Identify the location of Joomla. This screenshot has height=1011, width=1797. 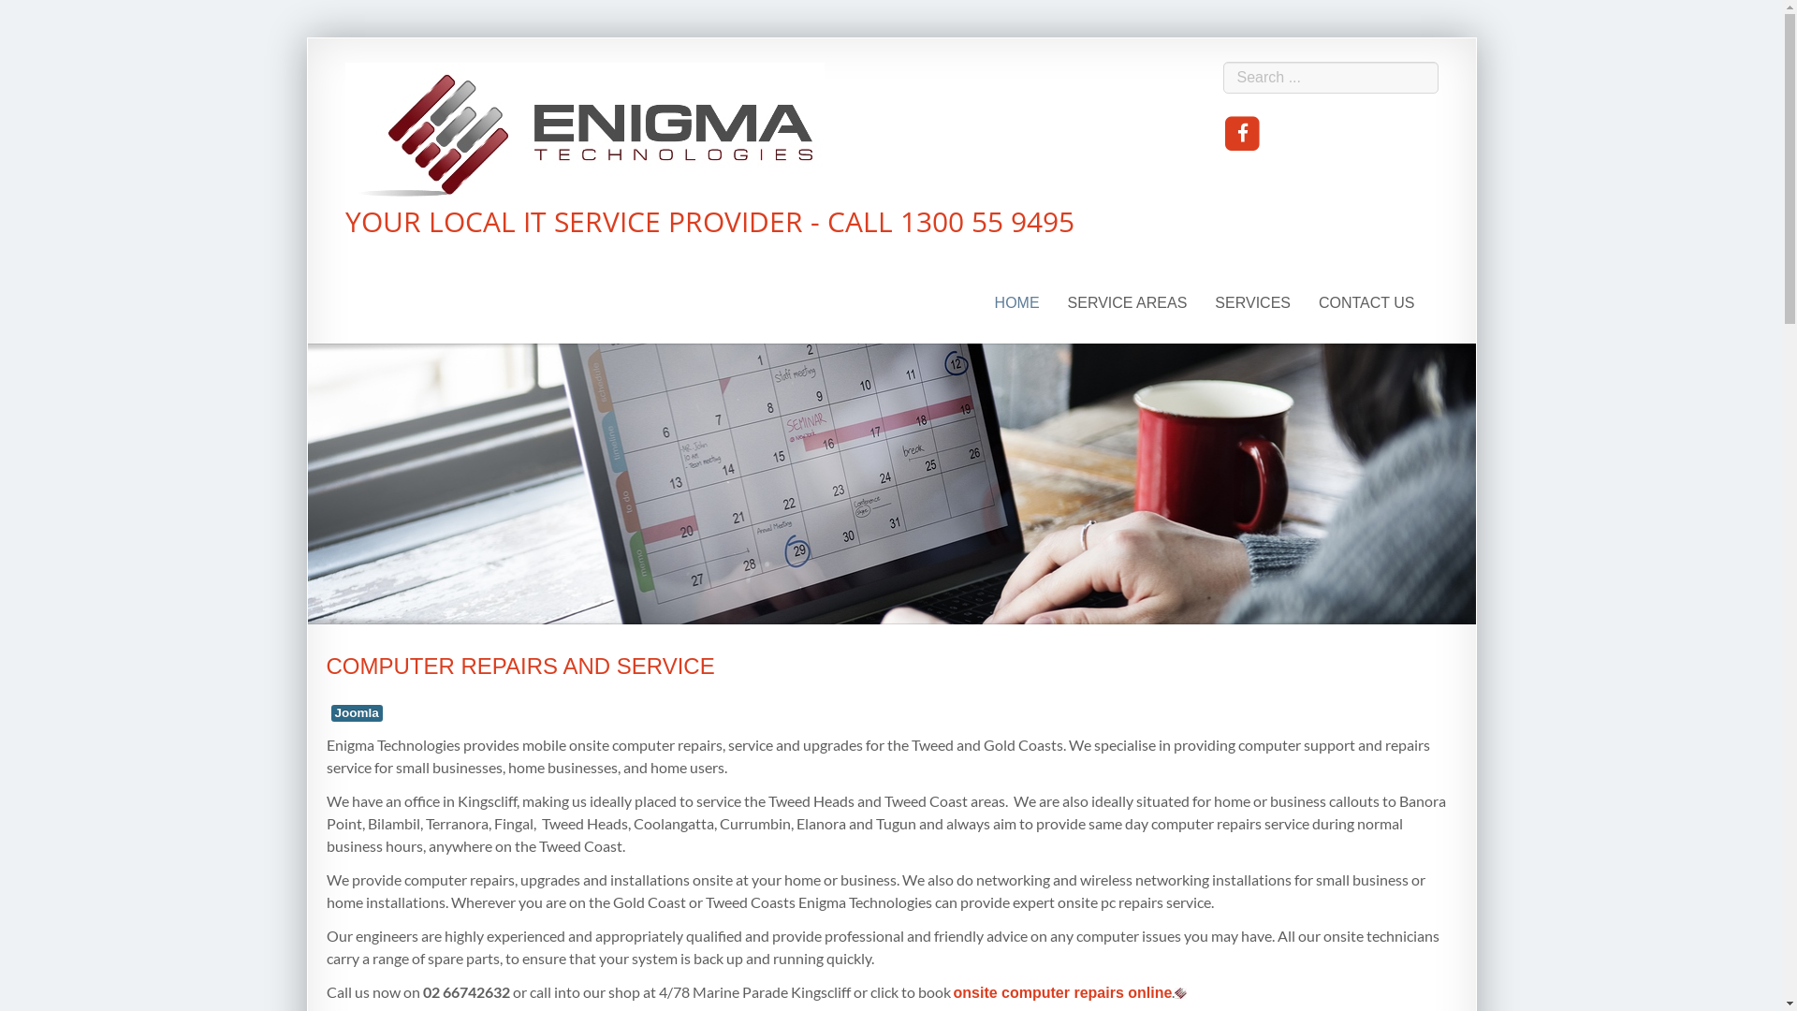
(358, 713).